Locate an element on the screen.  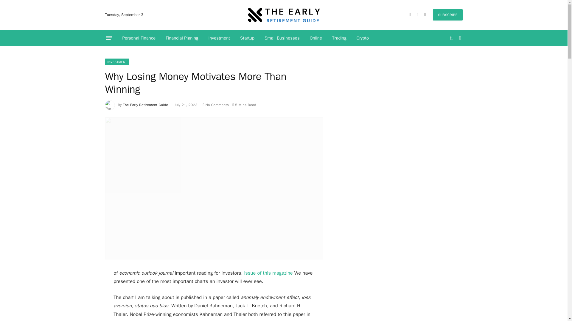
The Early Retirement Guide is located at coordinates (145, 105).